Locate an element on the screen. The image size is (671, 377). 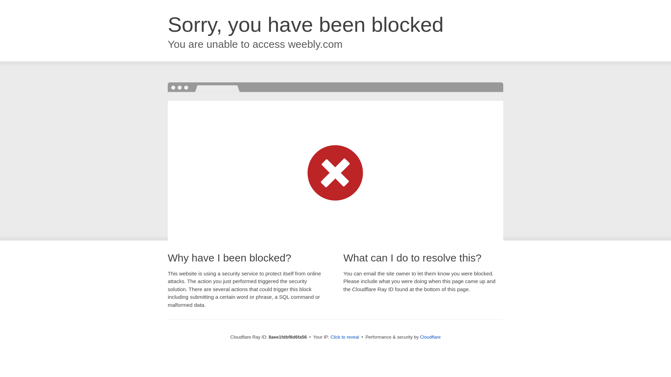
Click to reveal is located at coordinates (345, 337).